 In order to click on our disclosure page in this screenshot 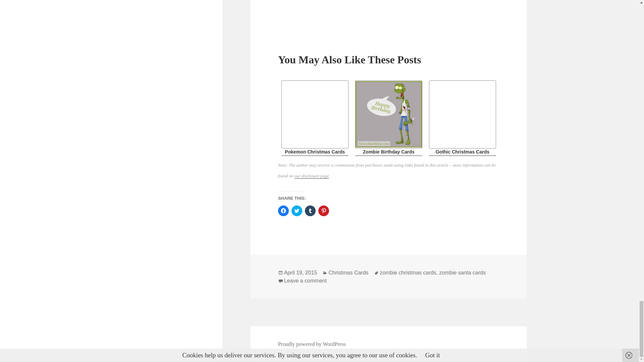, I will do `click(312, 176)`.